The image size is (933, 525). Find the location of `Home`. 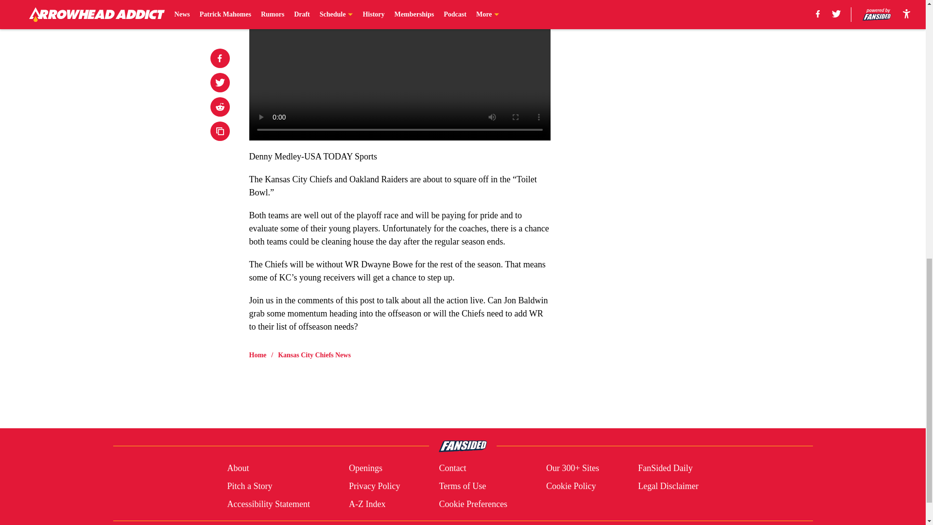

Home is located at coordinates (258, 355).